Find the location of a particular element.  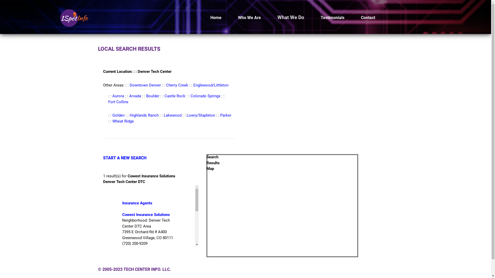

Arvada is located at coordinates (135, 96).